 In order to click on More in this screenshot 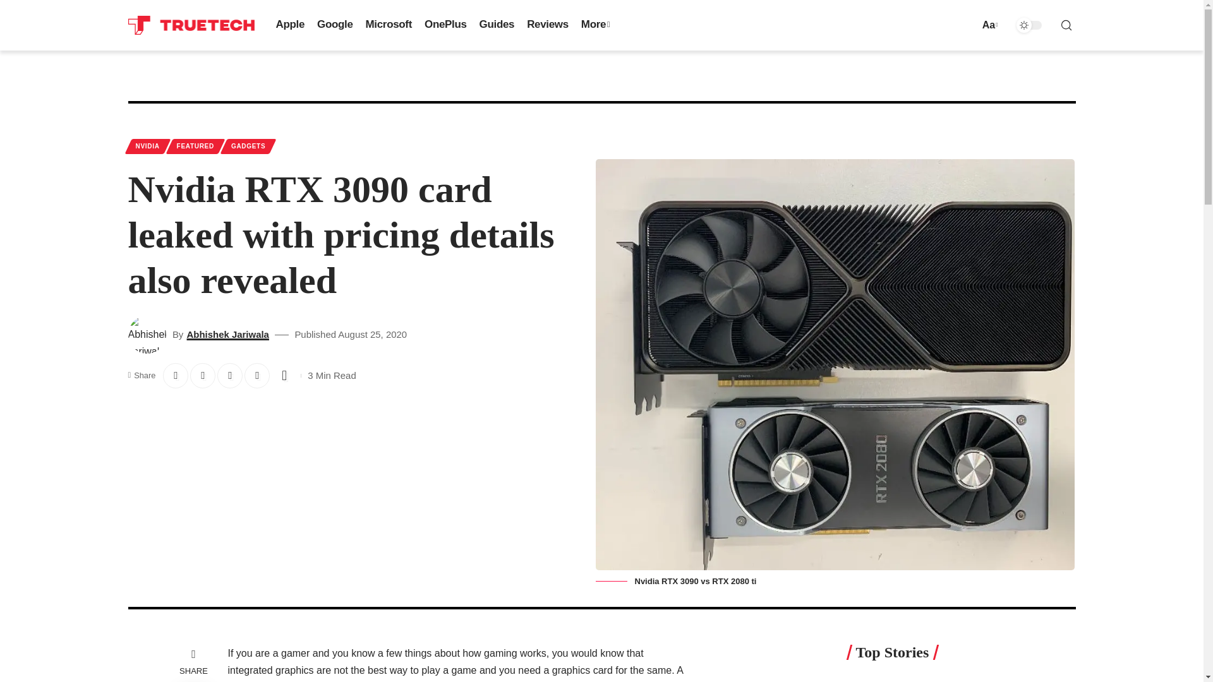, I will do `click(595, 25)`.